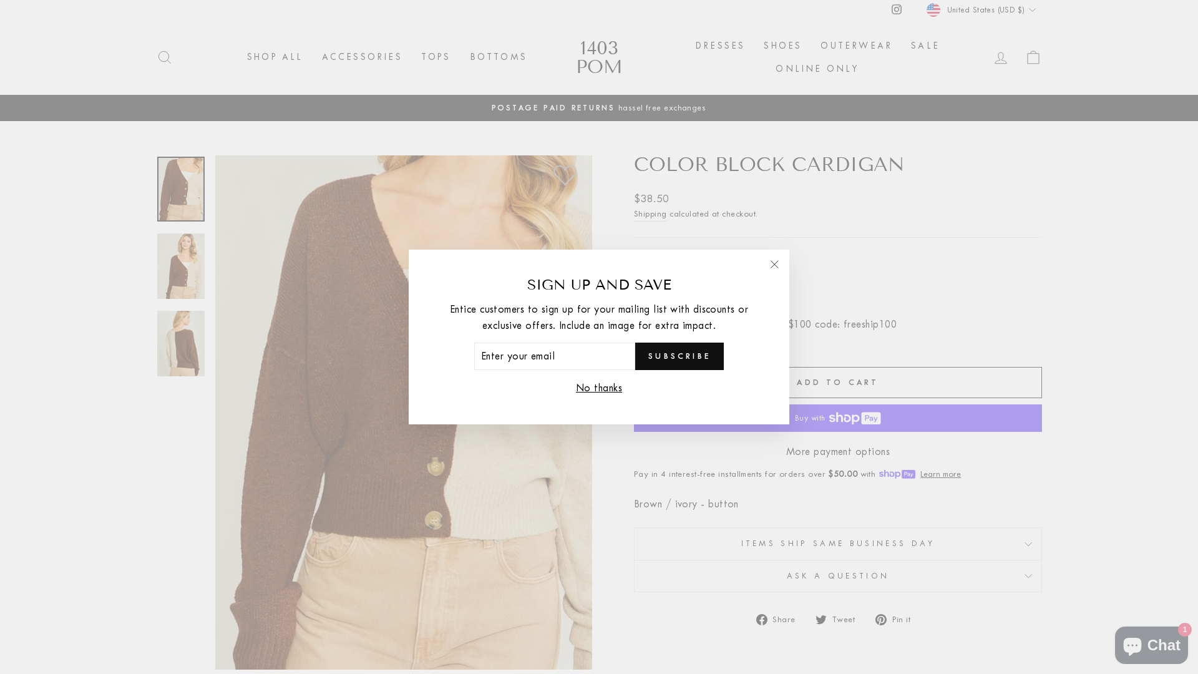 The width and height of the screenshot is (1198, 674). What do you see at coordinates (838, 576) in the screenshot?
I see `ASK A QUESTION` at bounding box center [838, 576].